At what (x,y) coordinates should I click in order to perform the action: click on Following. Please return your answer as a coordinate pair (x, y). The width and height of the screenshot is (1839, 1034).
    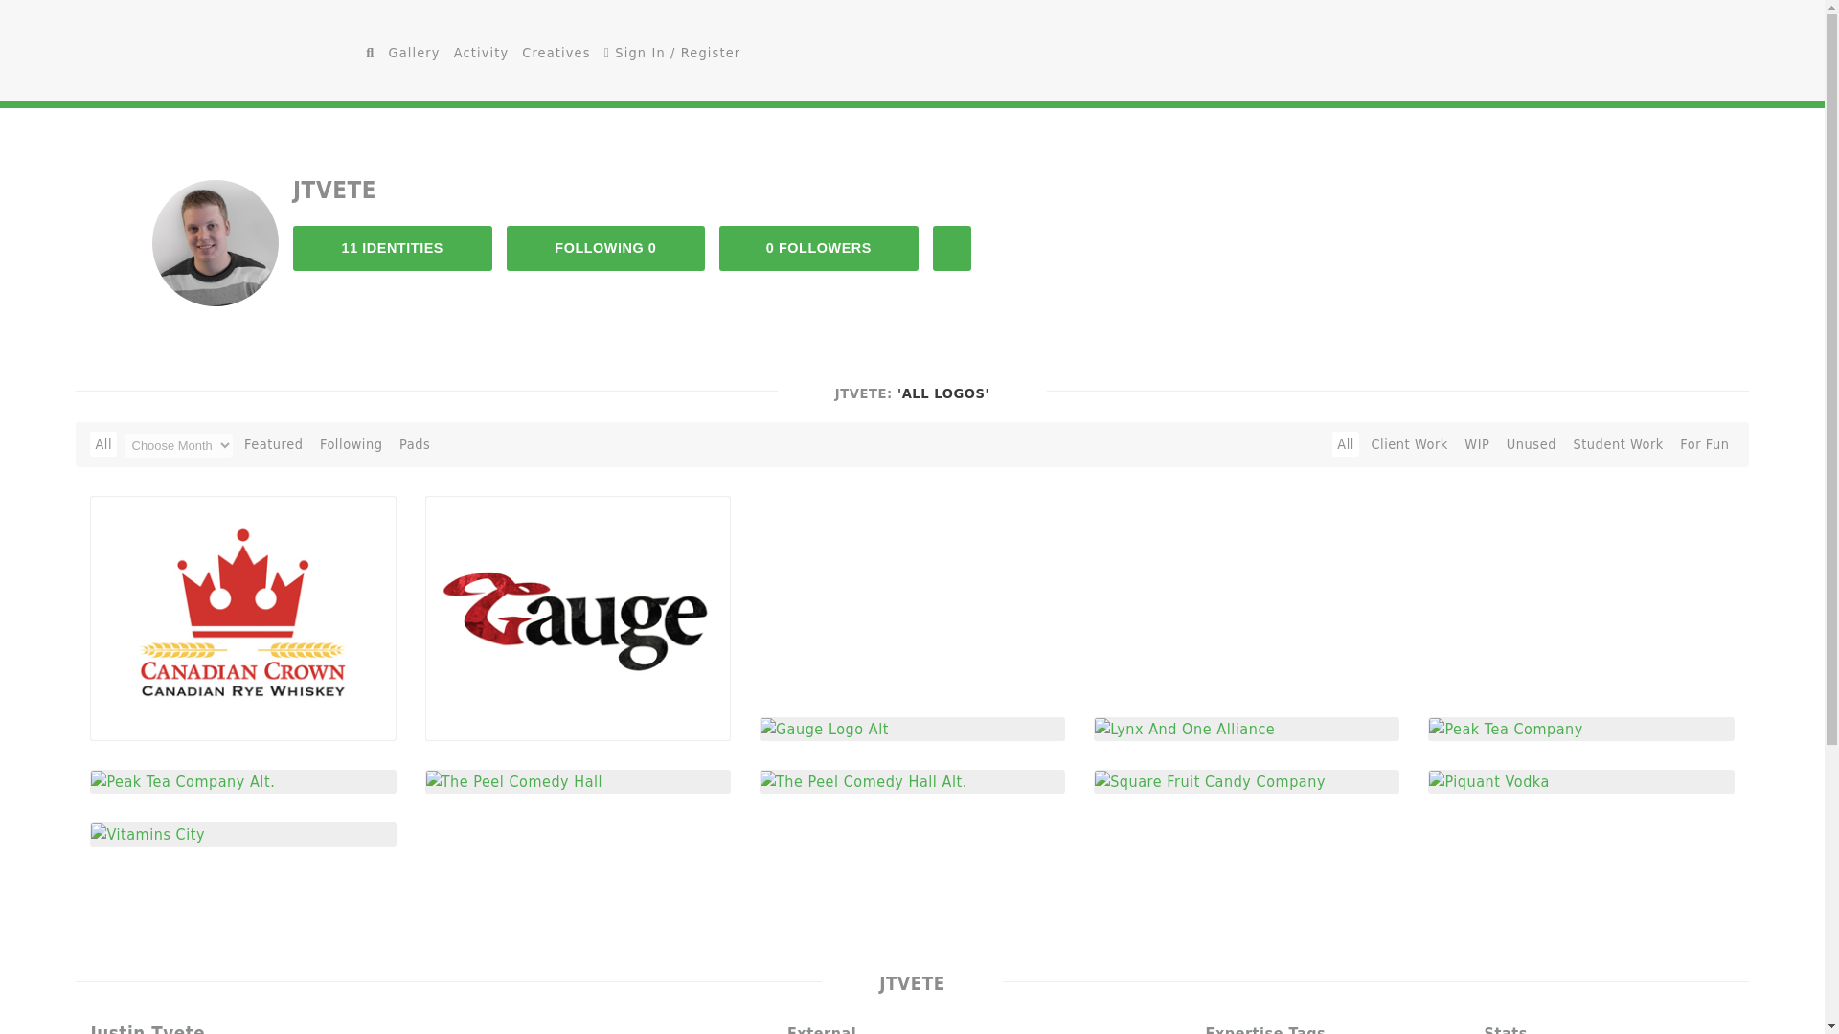
    Looking at the image, I should click on (351, 444).